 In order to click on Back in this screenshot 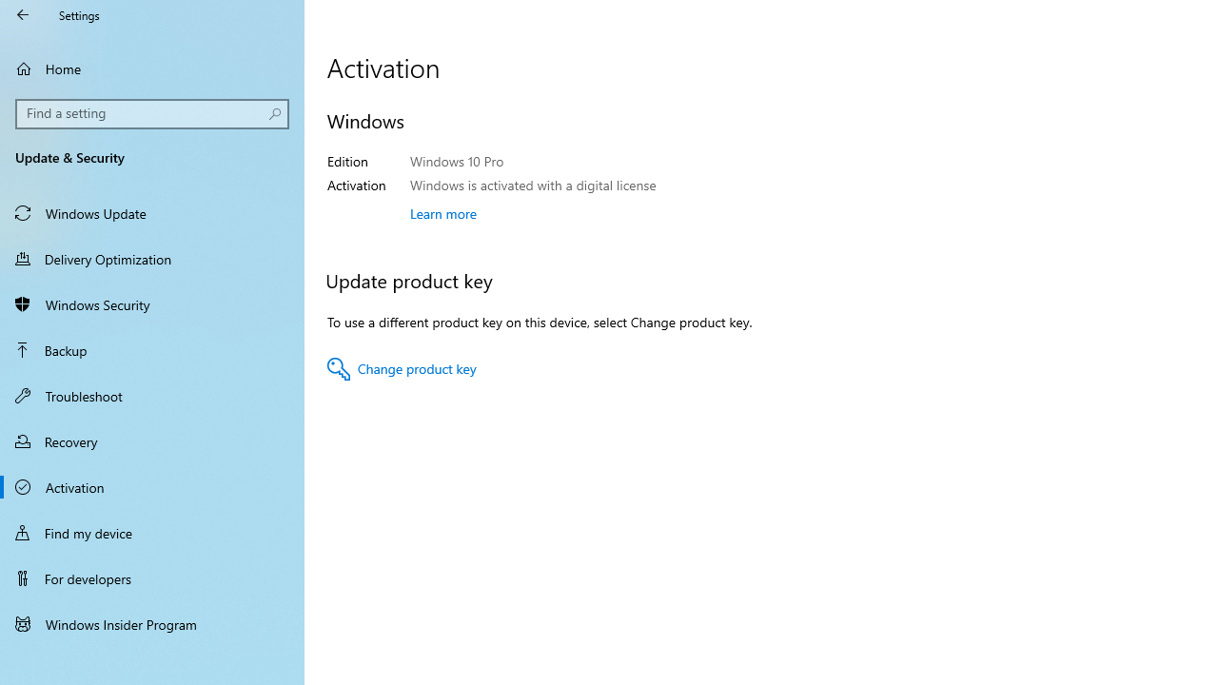, I will do `click(23, 15)`.